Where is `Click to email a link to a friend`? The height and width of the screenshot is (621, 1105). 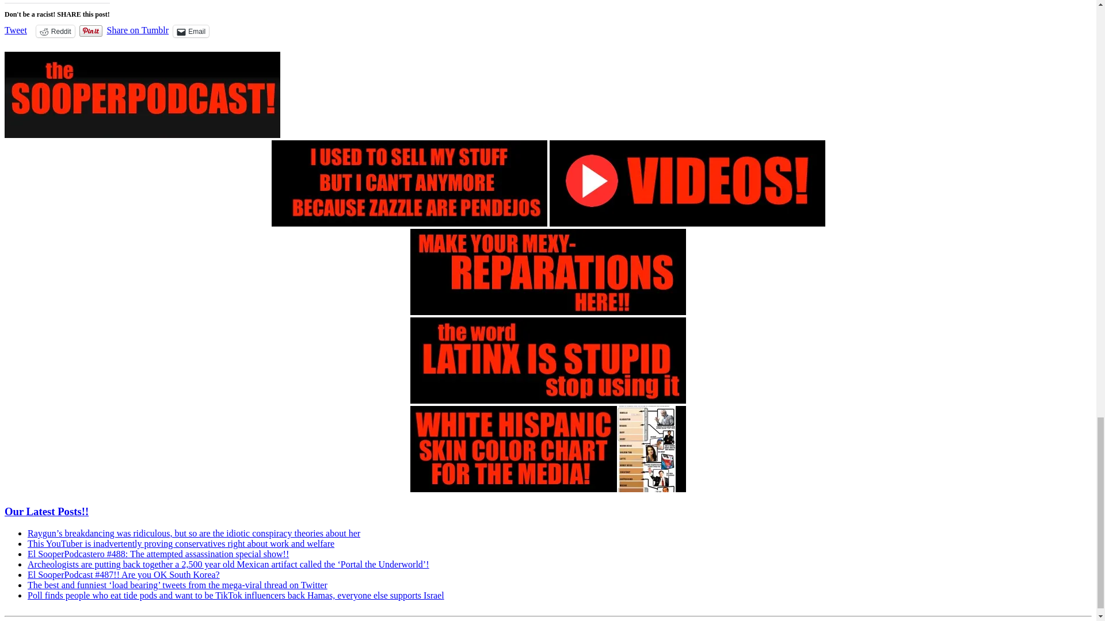
Click to email a link to a friend is located at coordinates (191, 31).